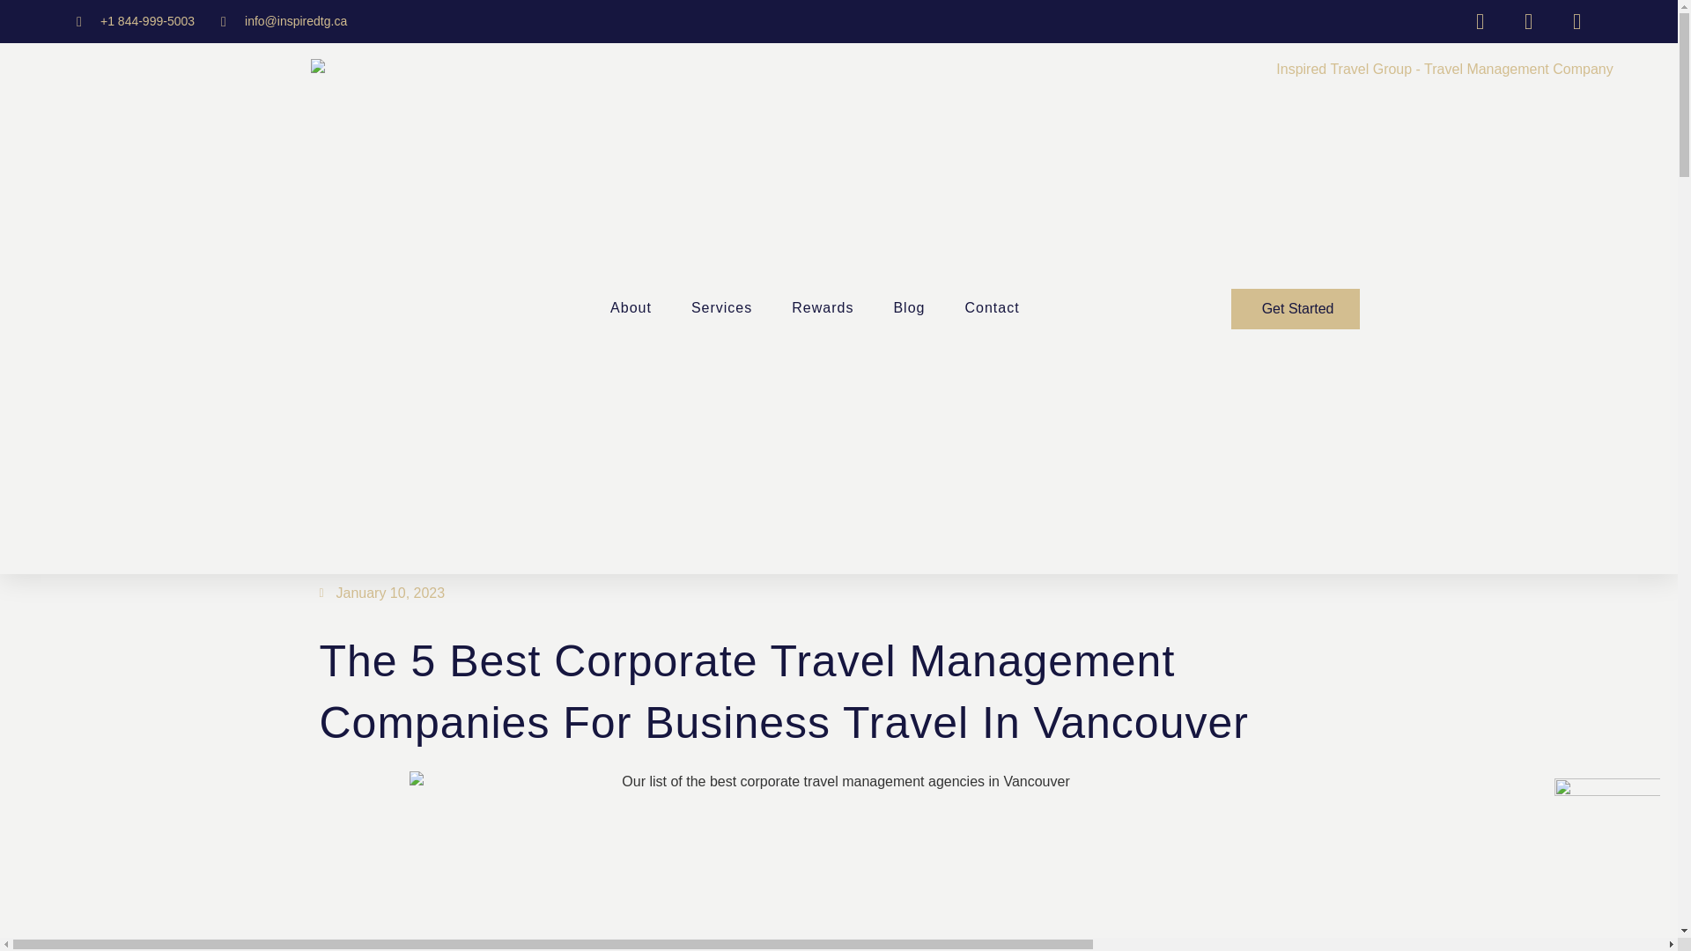 The height and width of the screenshot is (951, 1691). Describe the element at coordinates (722, 308) in the screenshot. I see `Services` at that location.